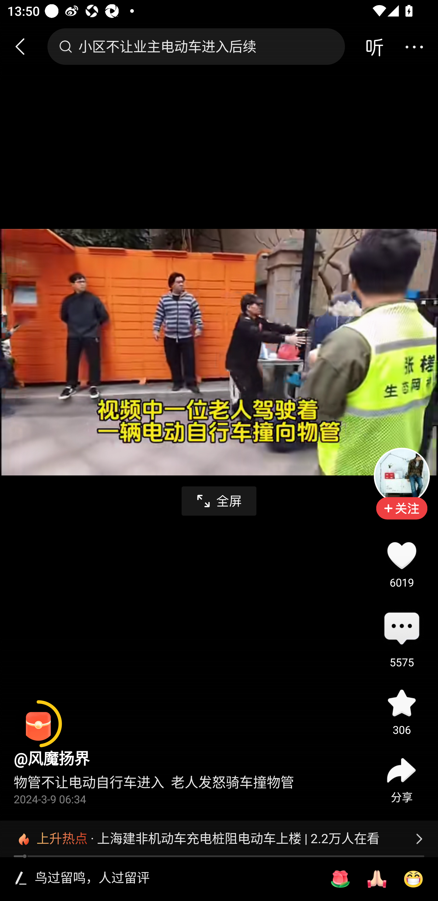 This screenshot has width=438, height=901. What do you see at coordinates (401, 555) in the screenshot?
I see `点赞6019 6019` at bounding box center [401, 555].